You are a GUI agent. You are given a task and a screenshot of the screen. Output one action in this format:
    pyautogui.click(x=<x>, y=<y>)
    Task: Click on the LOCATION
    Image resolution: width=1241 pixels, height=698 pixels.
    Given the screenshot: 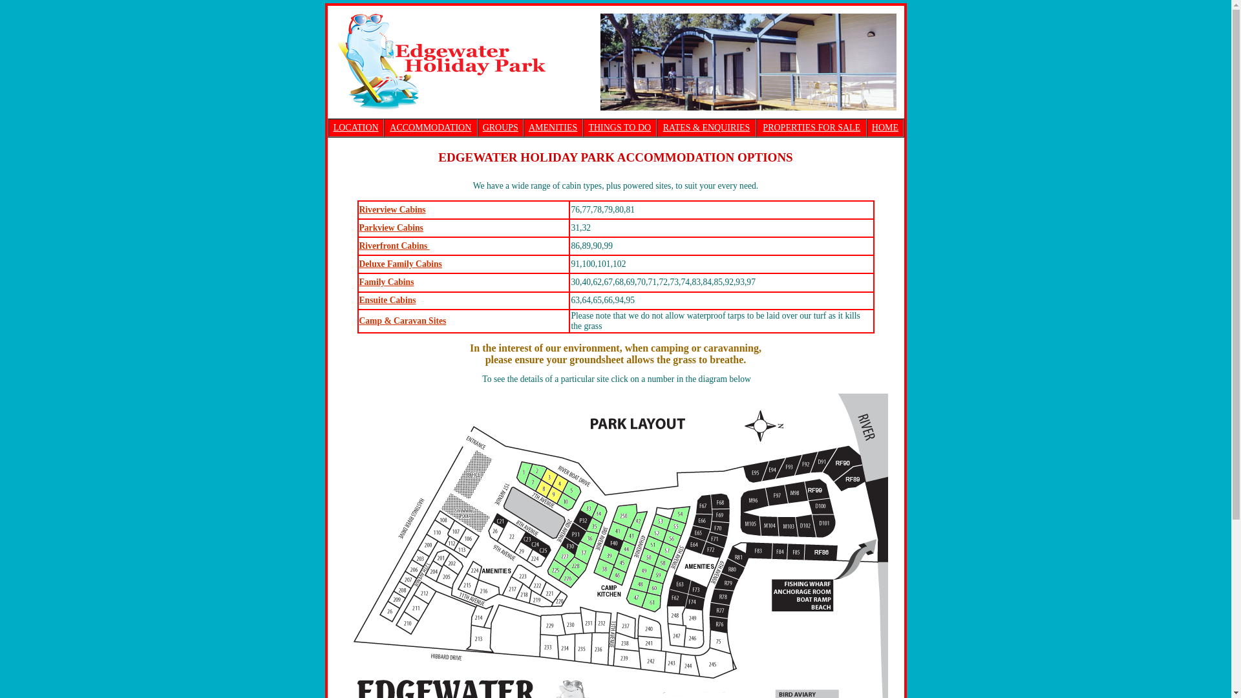 What is the action you would take?
    pyautogui.click(x=356, y=128)
    